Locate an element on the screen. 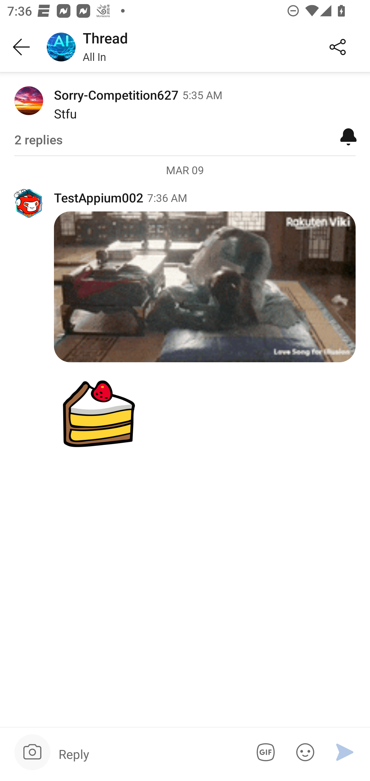  Add GIF is located at coordinates (264, 752).